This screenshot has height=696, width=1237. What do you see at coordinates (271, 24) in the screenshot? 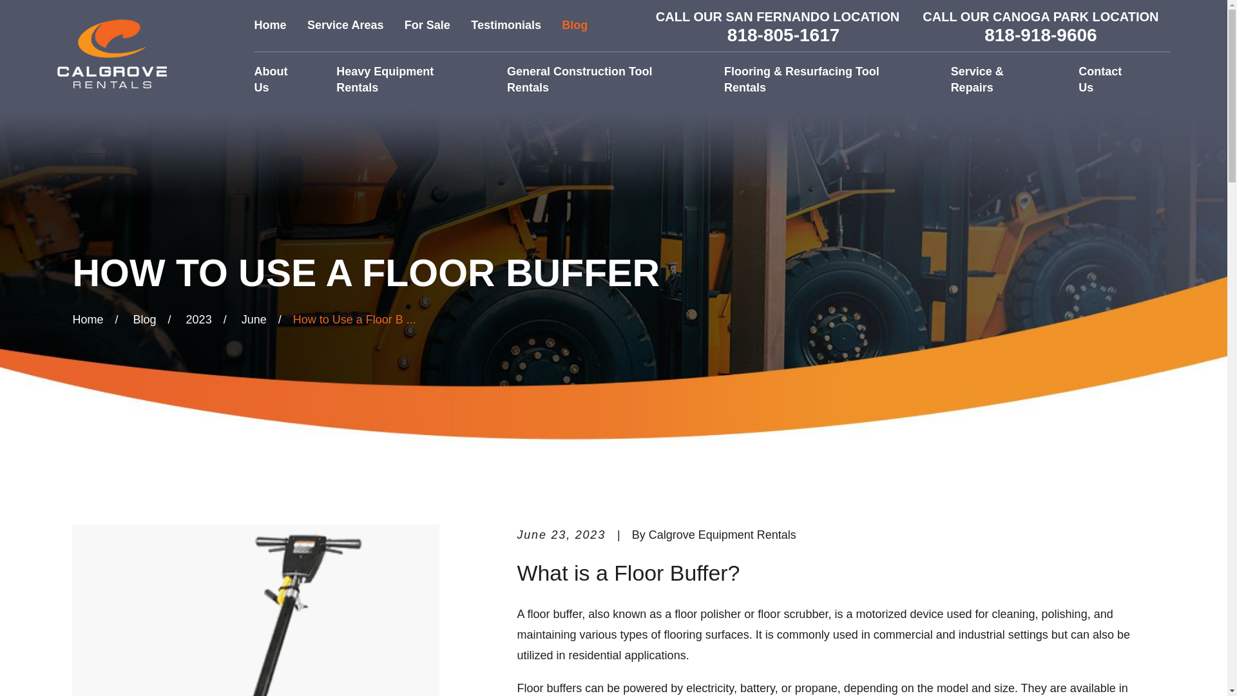
I see `Home` at bounding box center [271, 24].